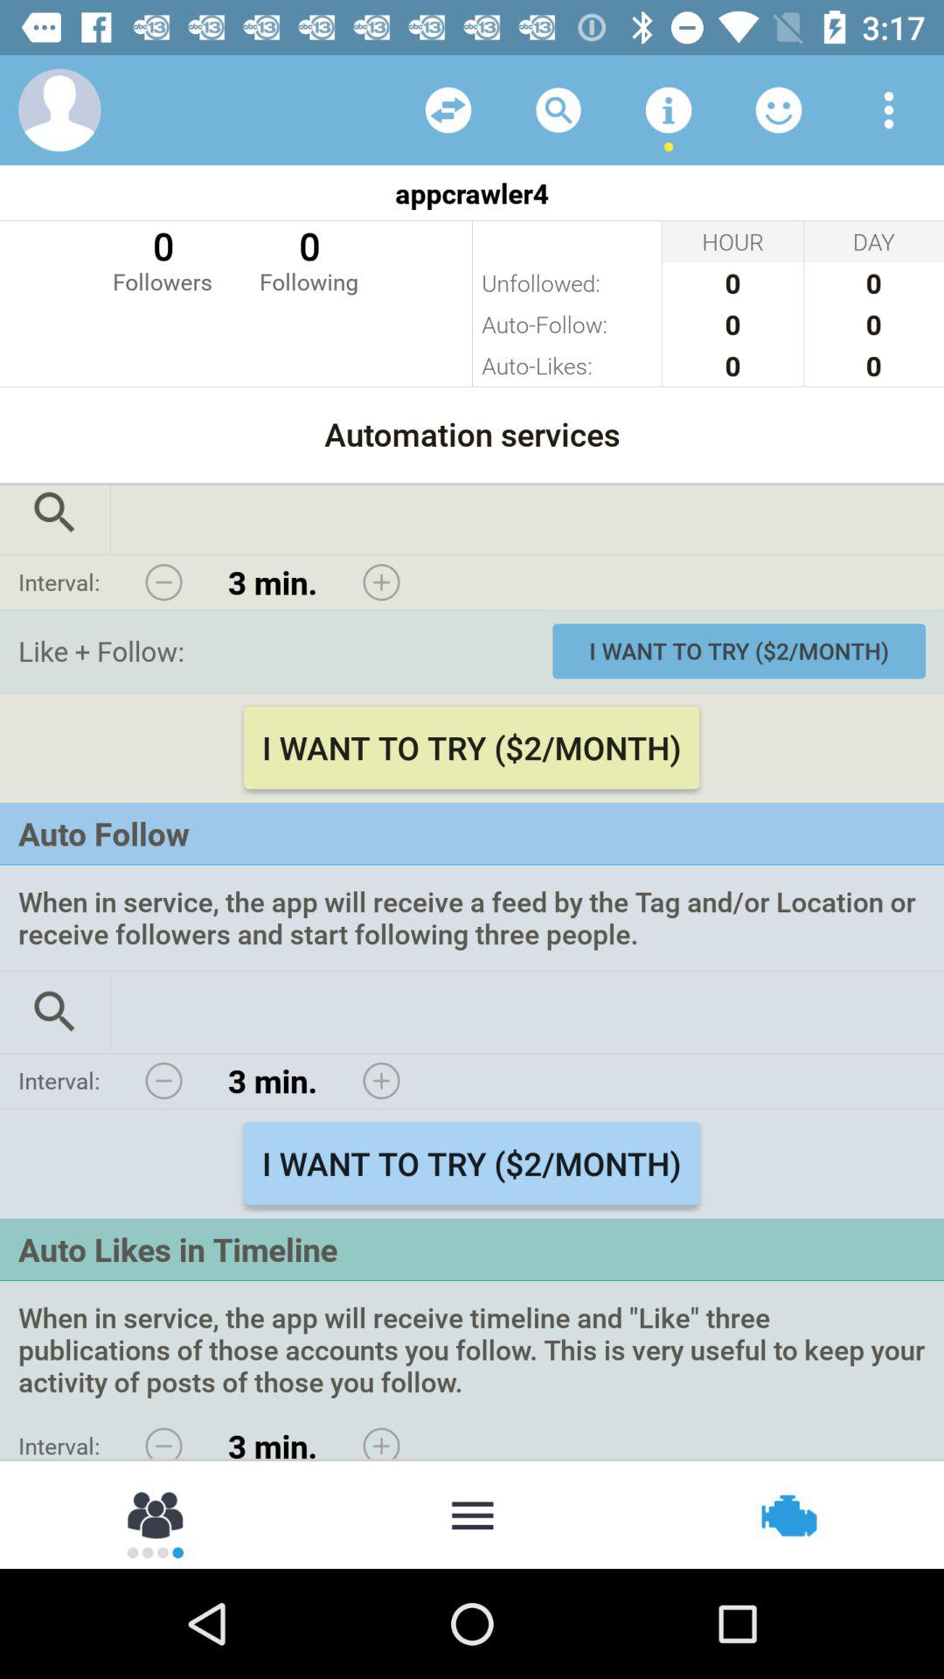 The height and width of the screenshot is (1679, 944). I want to click on turn off item below interval:, so click(157, 1513).